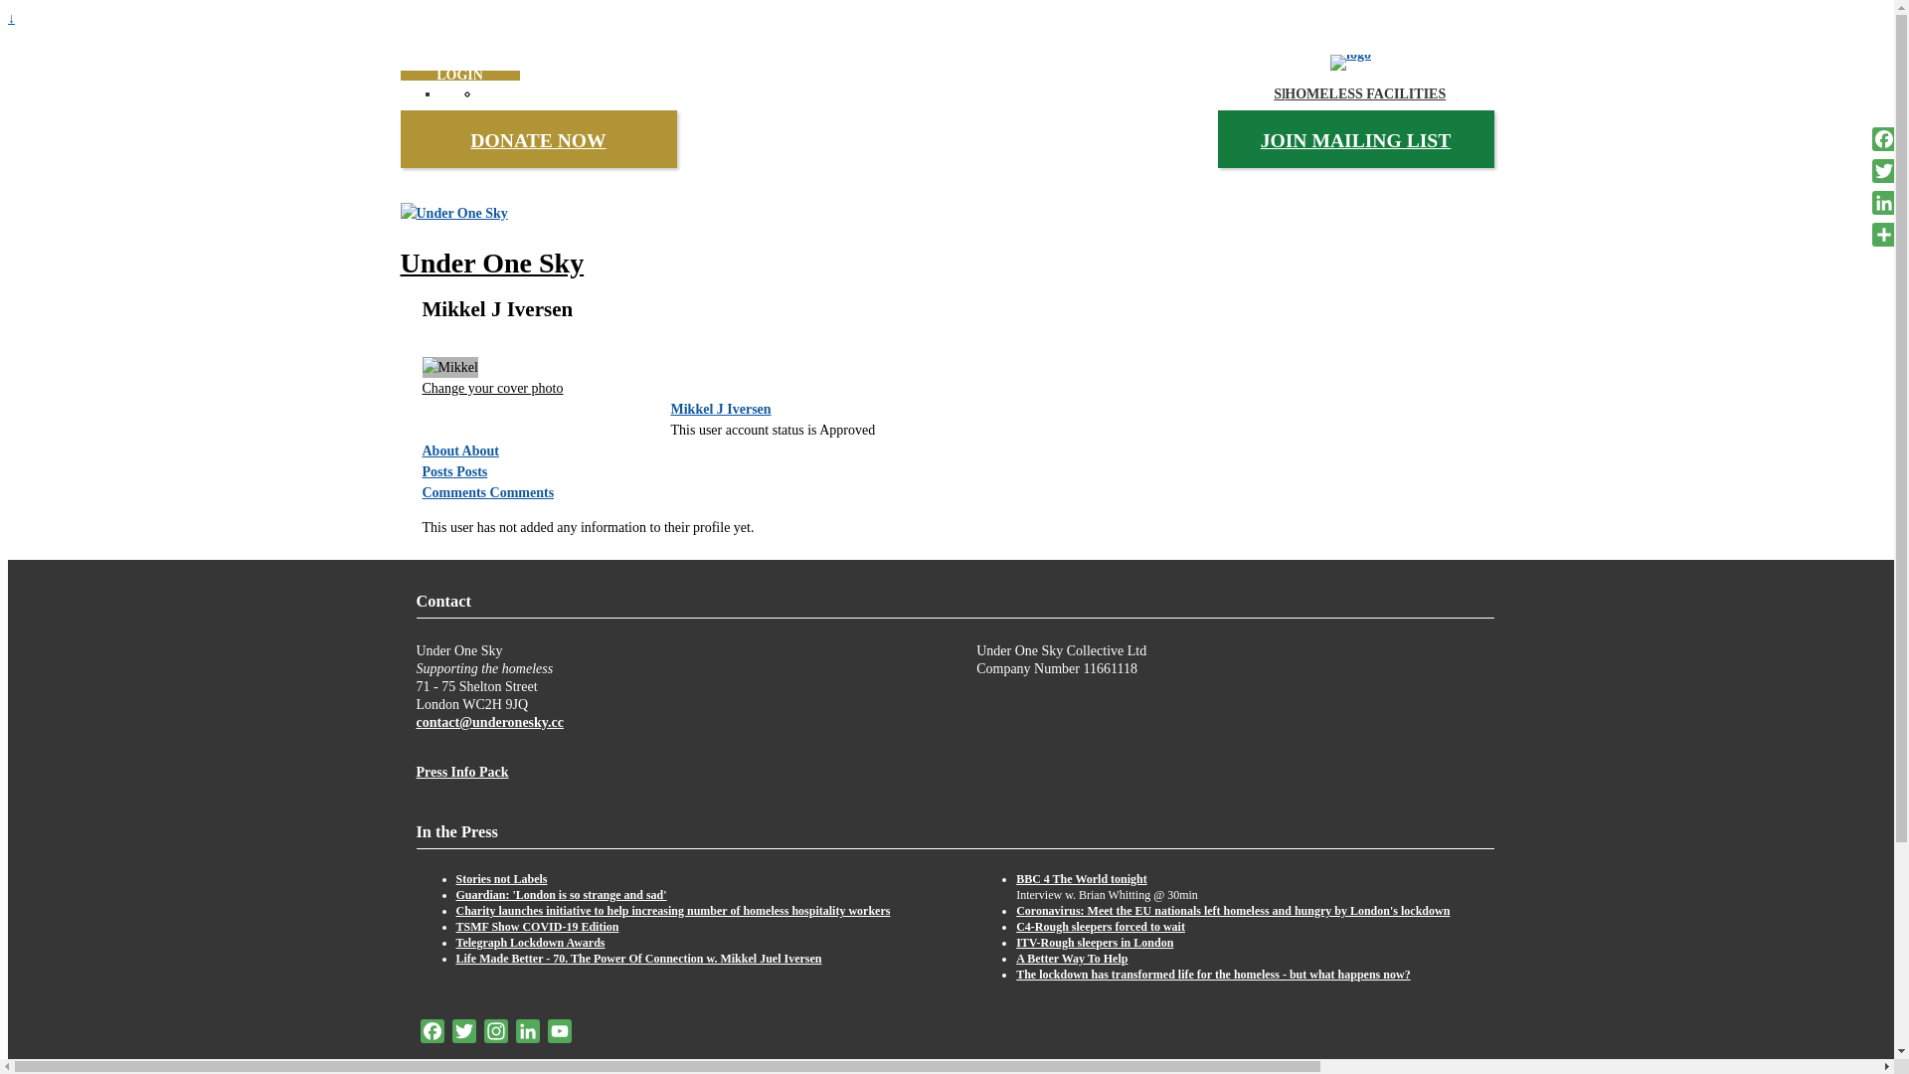  I want to click on Twitter, so click(463, 1034).